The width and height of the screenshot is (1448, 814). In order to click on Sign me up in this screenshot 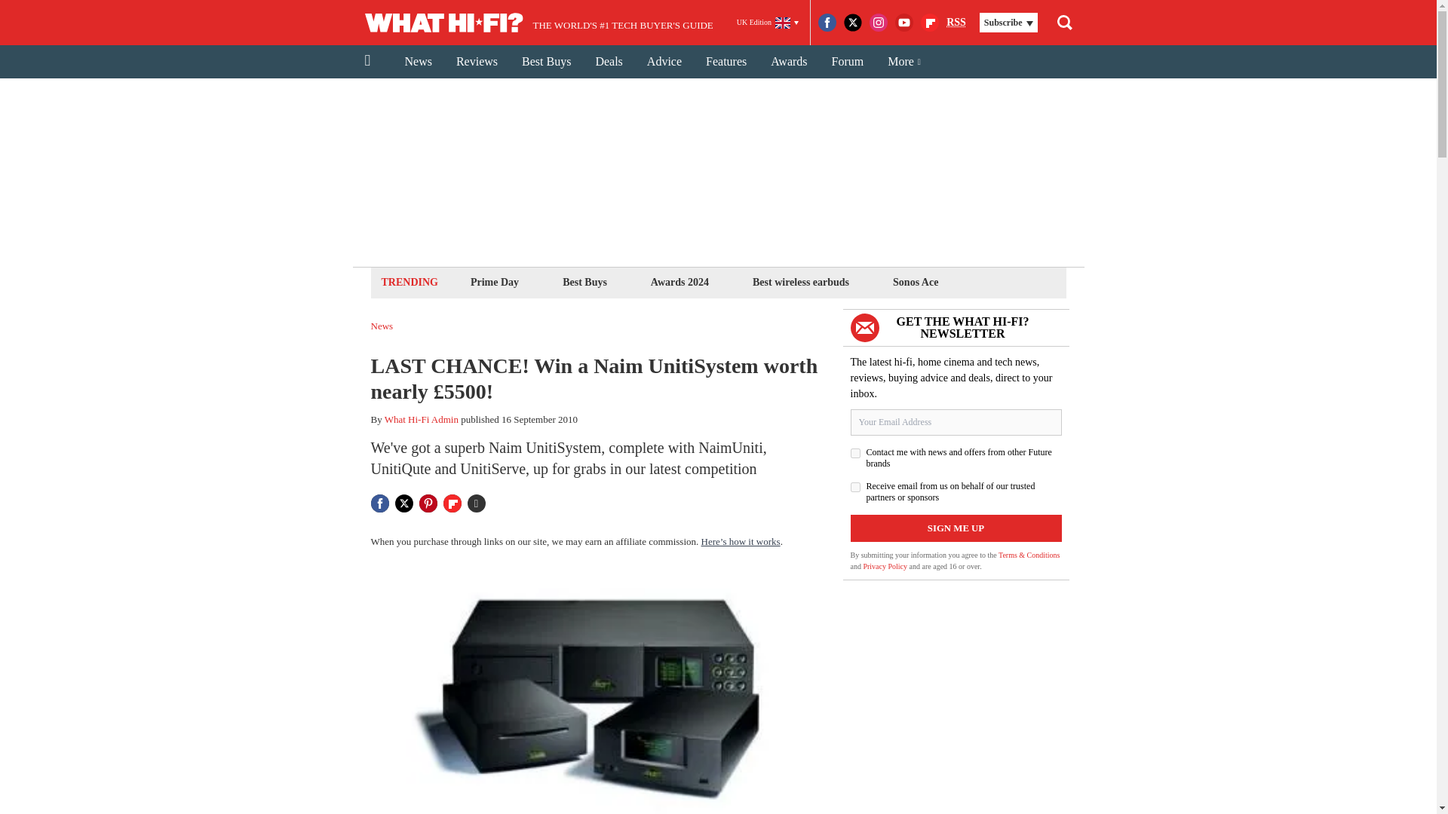, I will do `click(956, 528)`.